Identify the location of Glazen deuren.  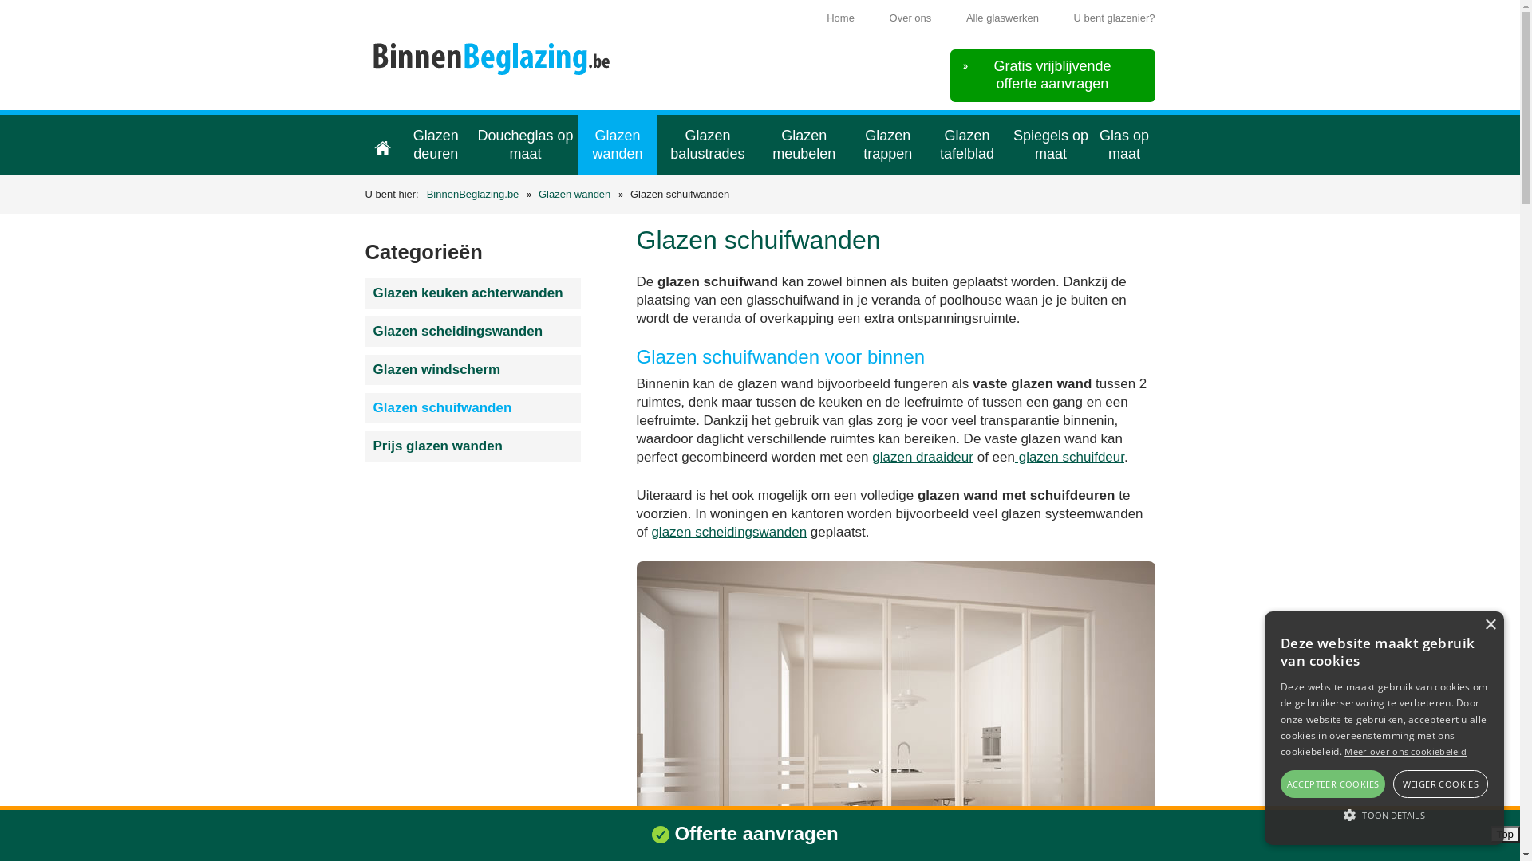
(436, 145).